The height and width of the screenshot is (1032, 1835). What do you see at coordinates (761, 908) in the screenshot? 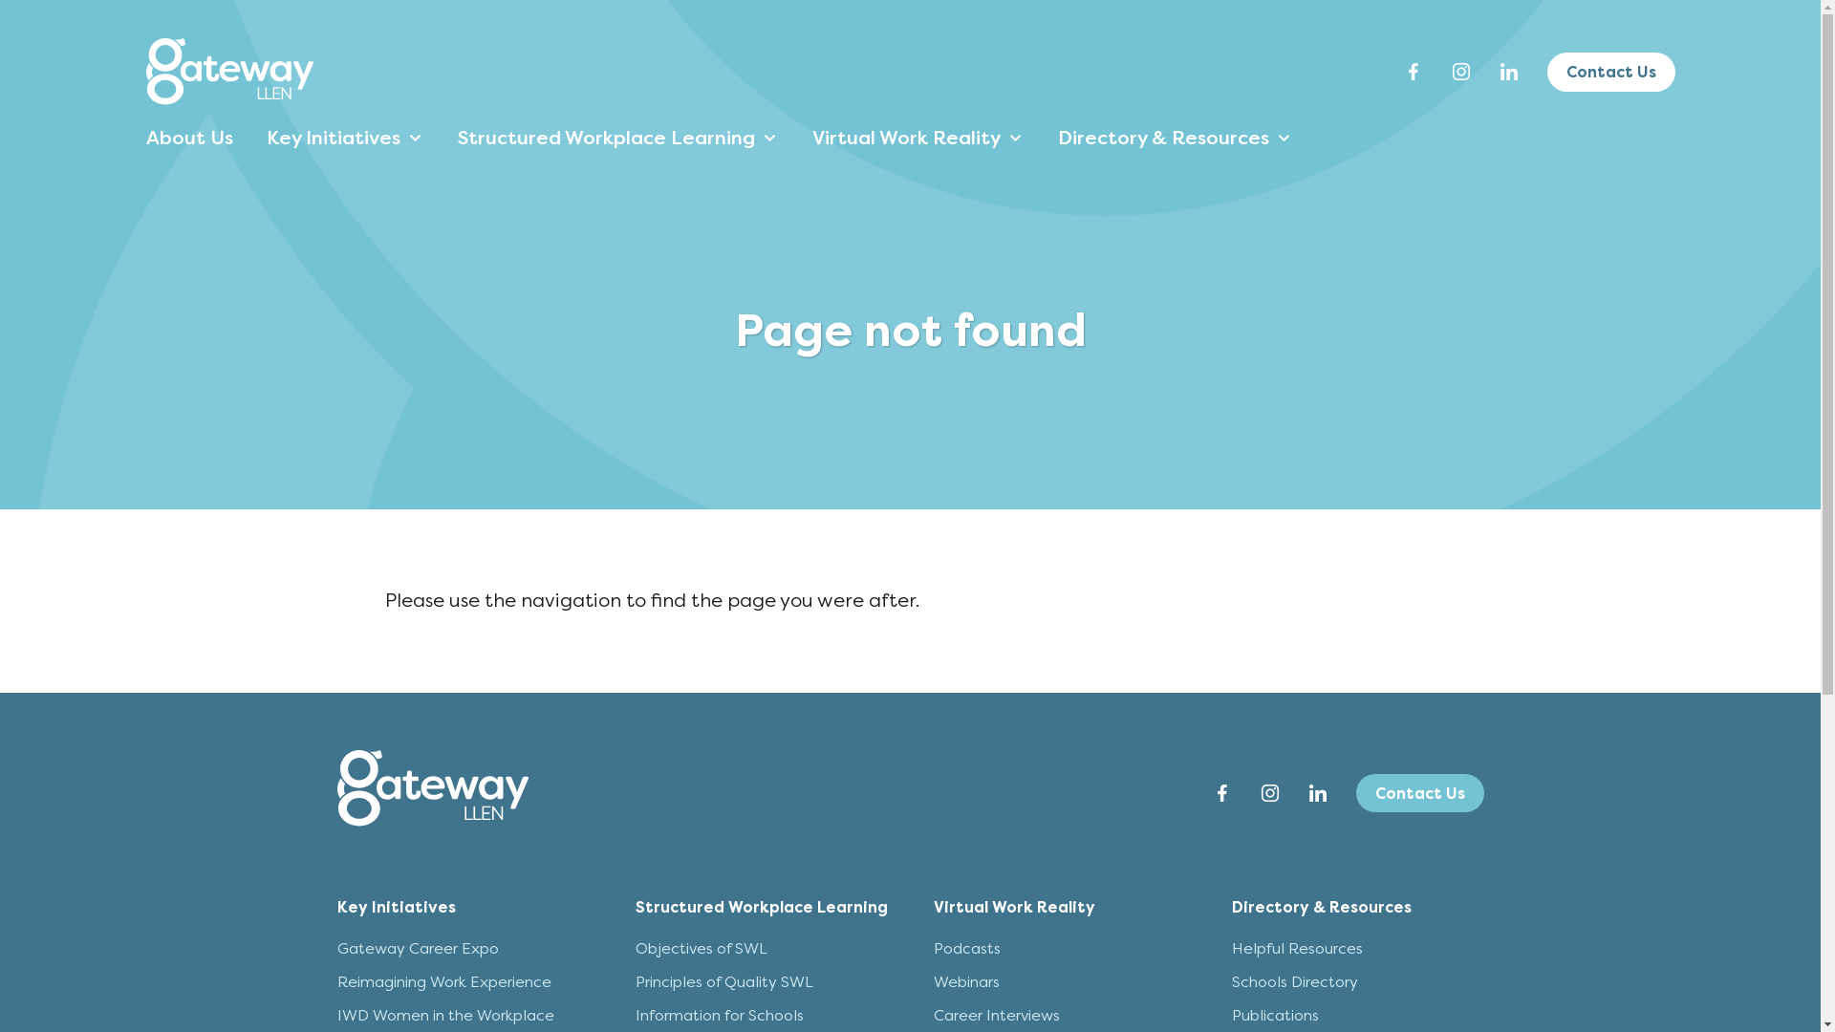
I see `Structured Workplace Learning` at bounding box center [761, 908].